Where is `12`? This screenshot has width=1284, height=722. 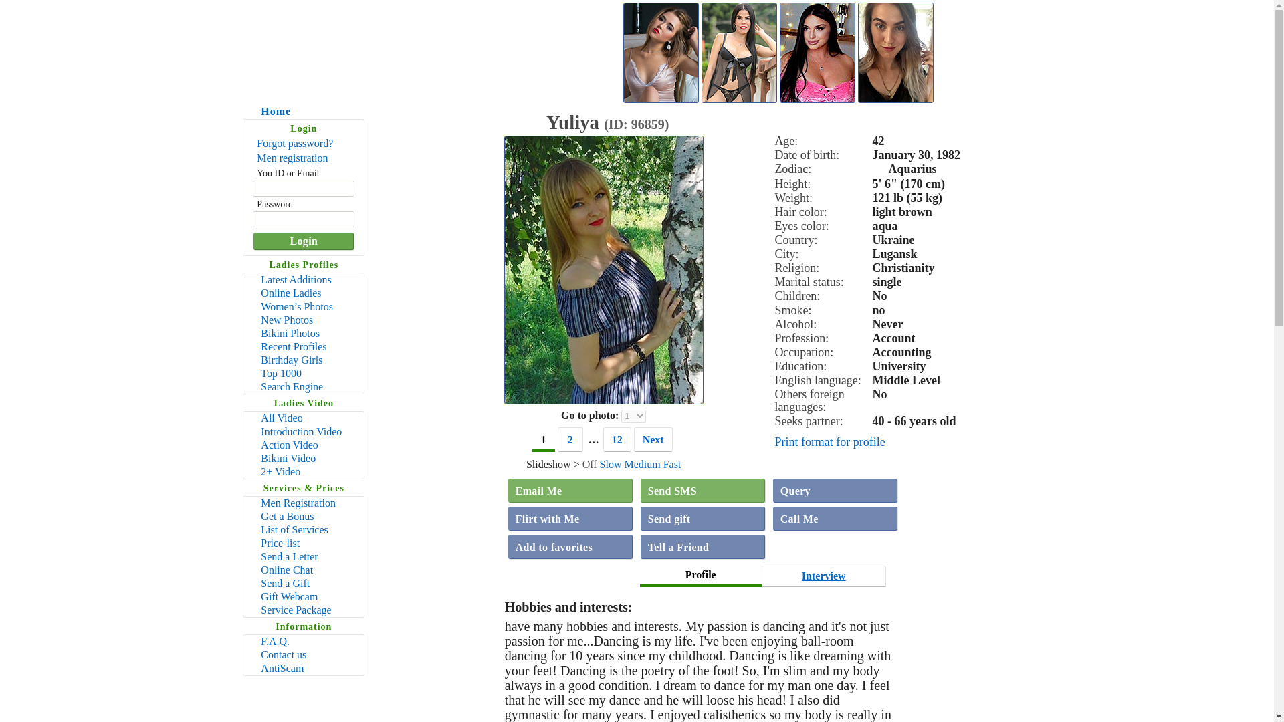 12 is located at coordinates (617, 440).